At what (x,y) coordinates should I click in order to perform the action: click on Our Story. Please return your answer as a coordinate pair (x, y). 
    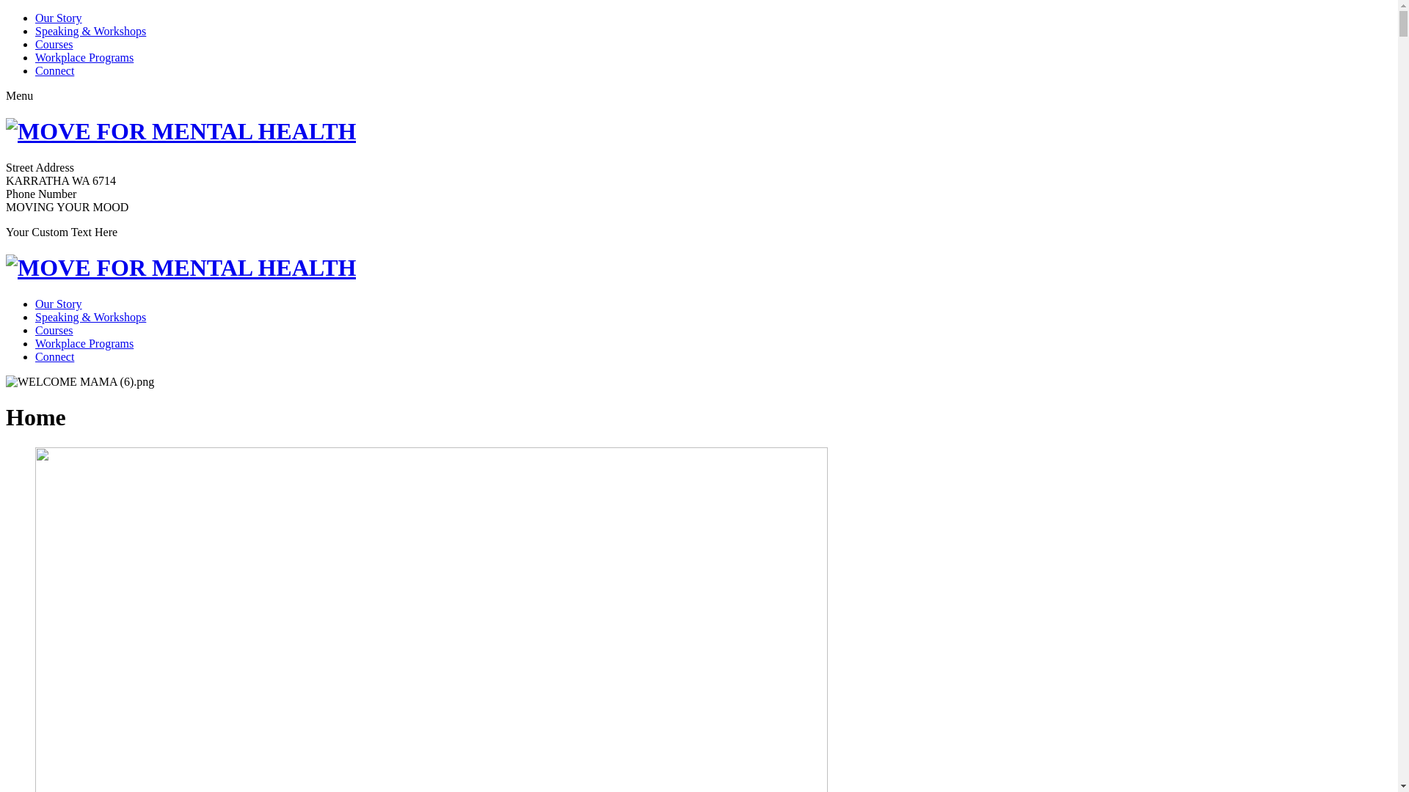
    Looking at the image, I should click on (59, 304).